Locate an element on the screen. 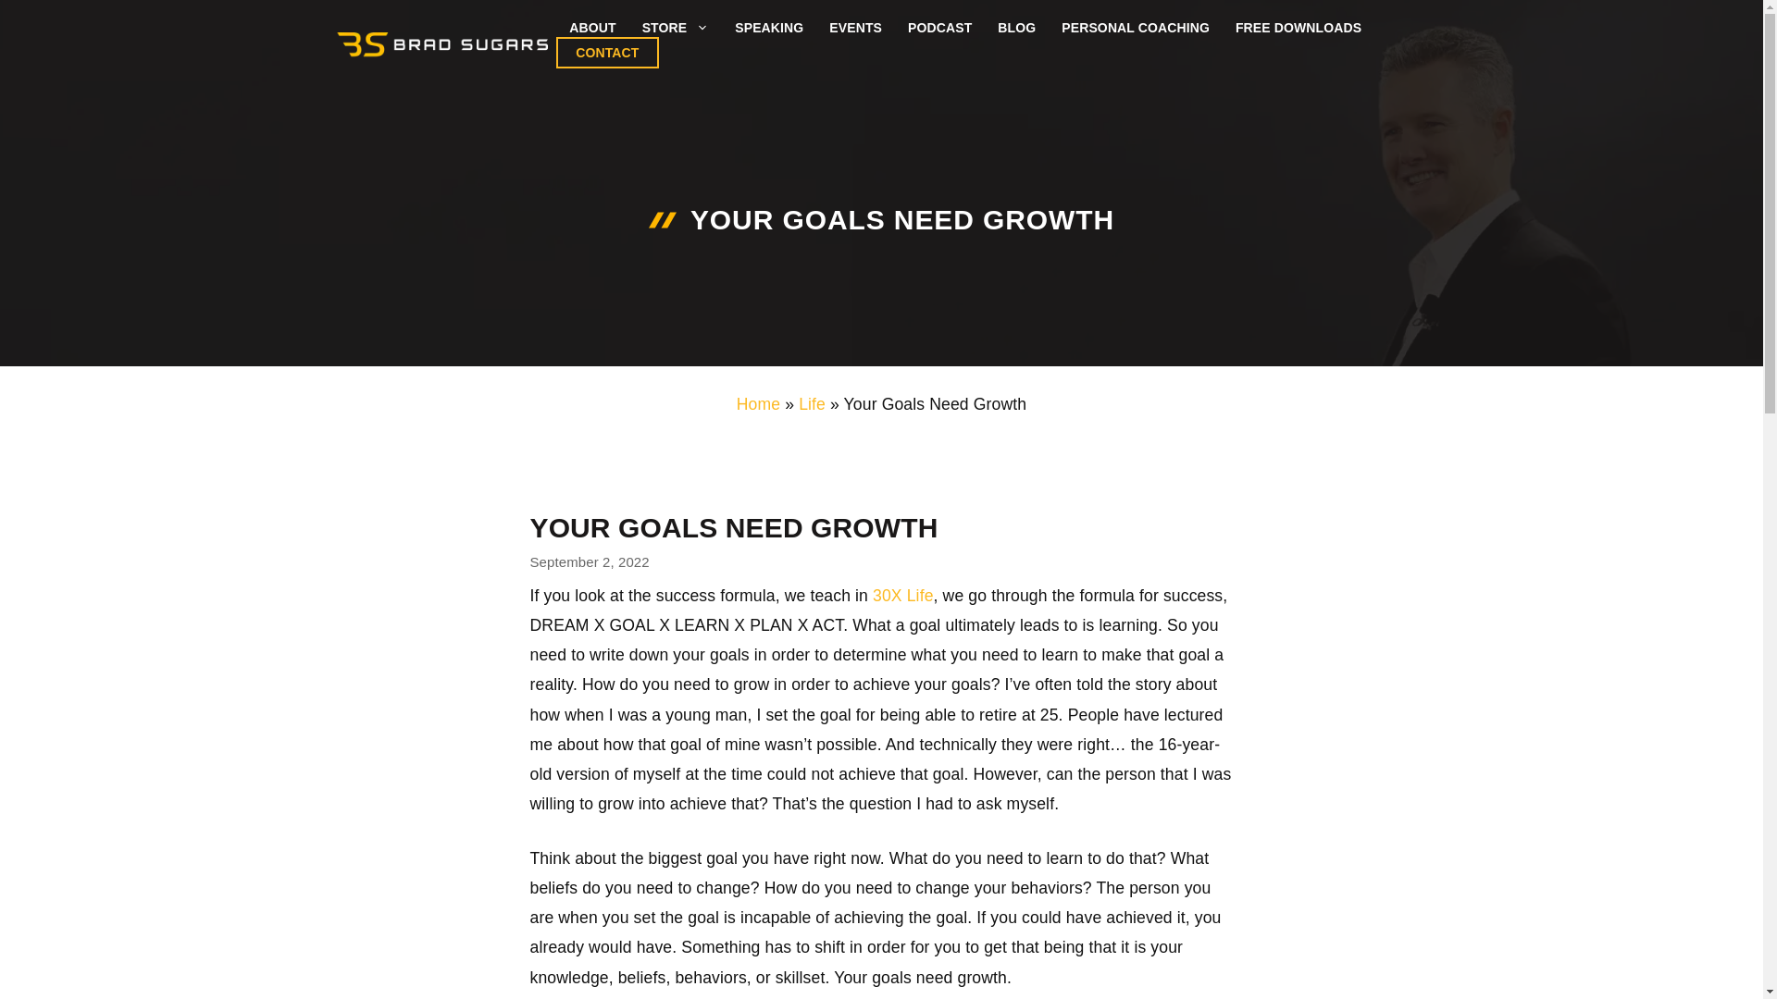 This screenshot has width=1777, height=999. CONTACT is located at coordinates (607, 52).